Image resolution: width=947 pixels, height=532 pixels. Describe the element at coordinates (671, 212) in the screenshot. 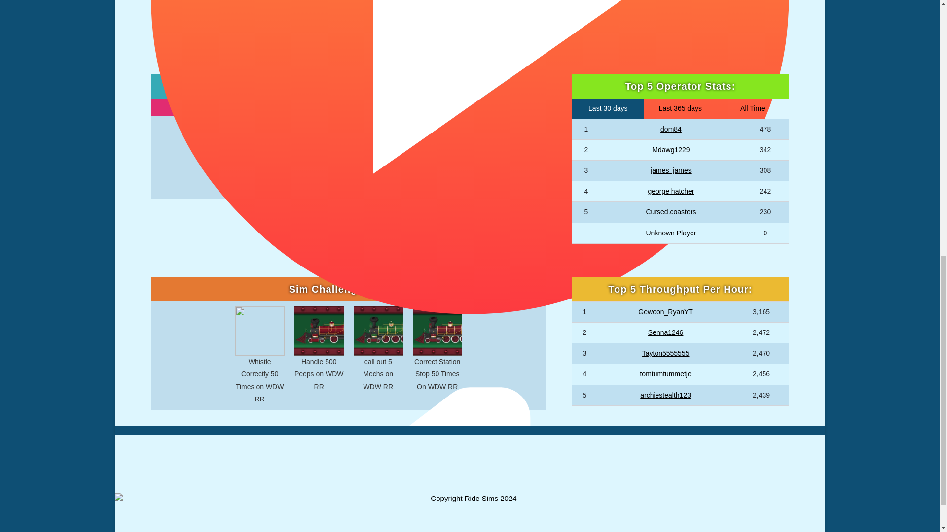

I see `Cursed.coasters` at that location.